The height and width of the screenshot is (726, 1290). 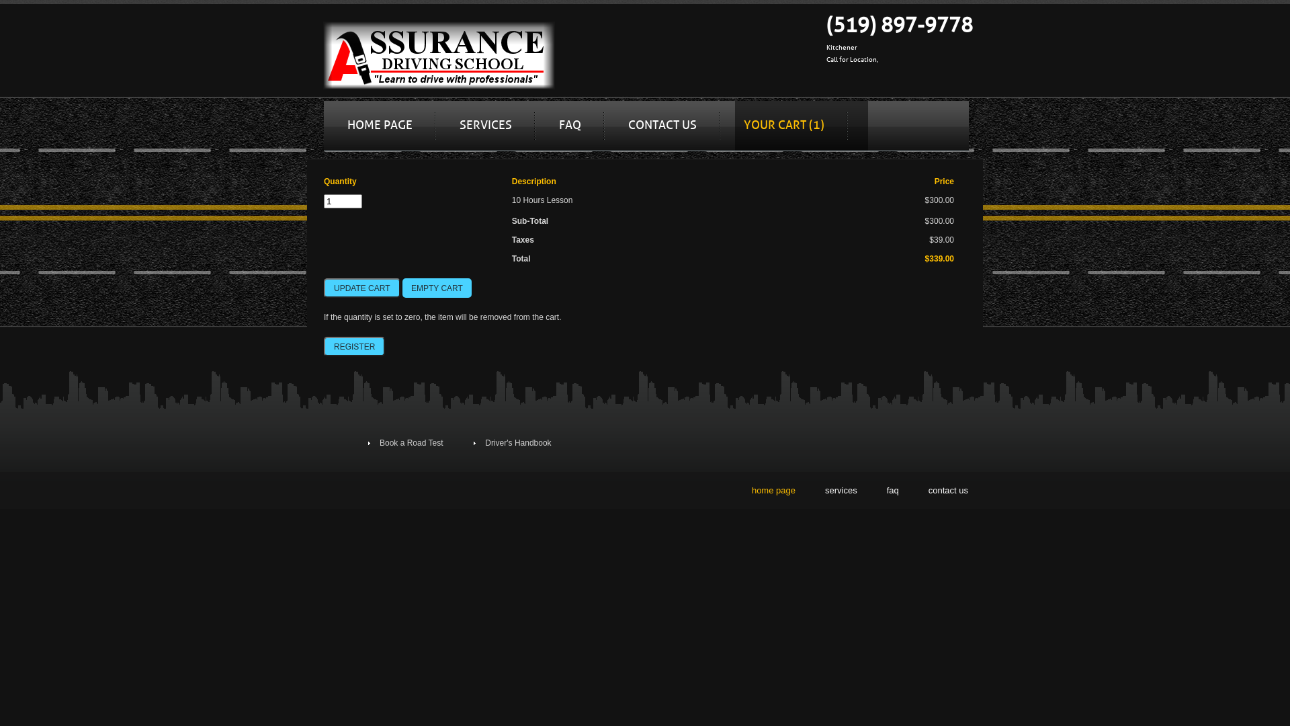 What do you see at coordinates (411, 443) in the screenshot?
I see `Book a Road Test` at bounding box center [411, 443].